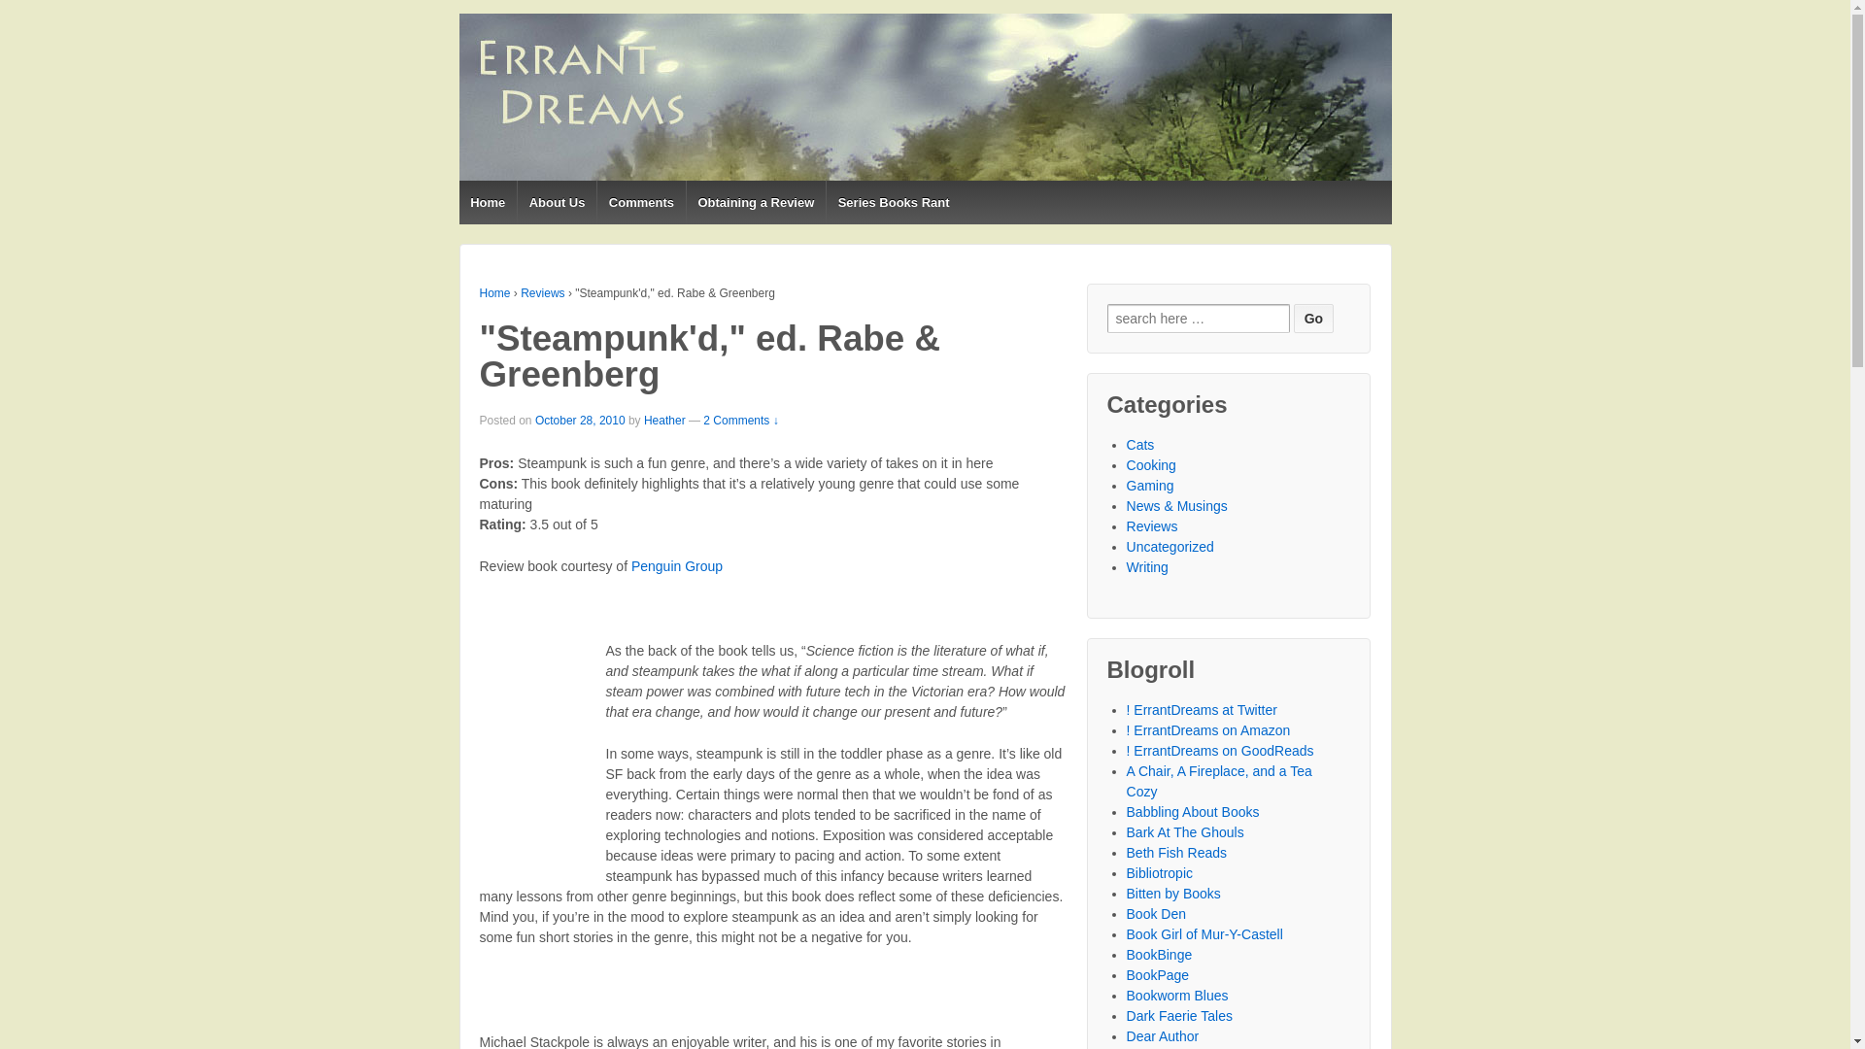 The width and height of the screenshot is (1865, 1049). Describe the element at coordinates (495, 292) in the screenshot. I see `Home` at that location.